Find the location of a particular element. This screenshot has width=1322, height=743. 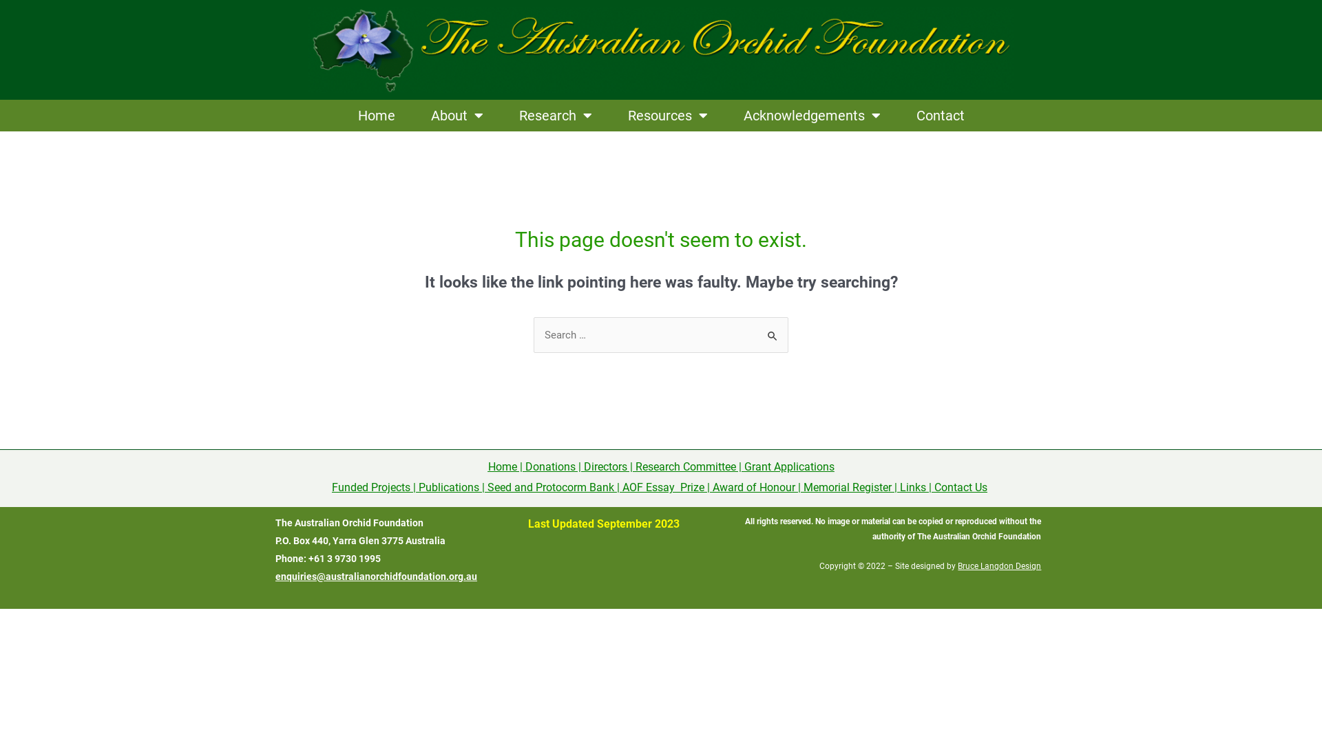

Bruce Langdon Design is located at coordinates (1000, 566).